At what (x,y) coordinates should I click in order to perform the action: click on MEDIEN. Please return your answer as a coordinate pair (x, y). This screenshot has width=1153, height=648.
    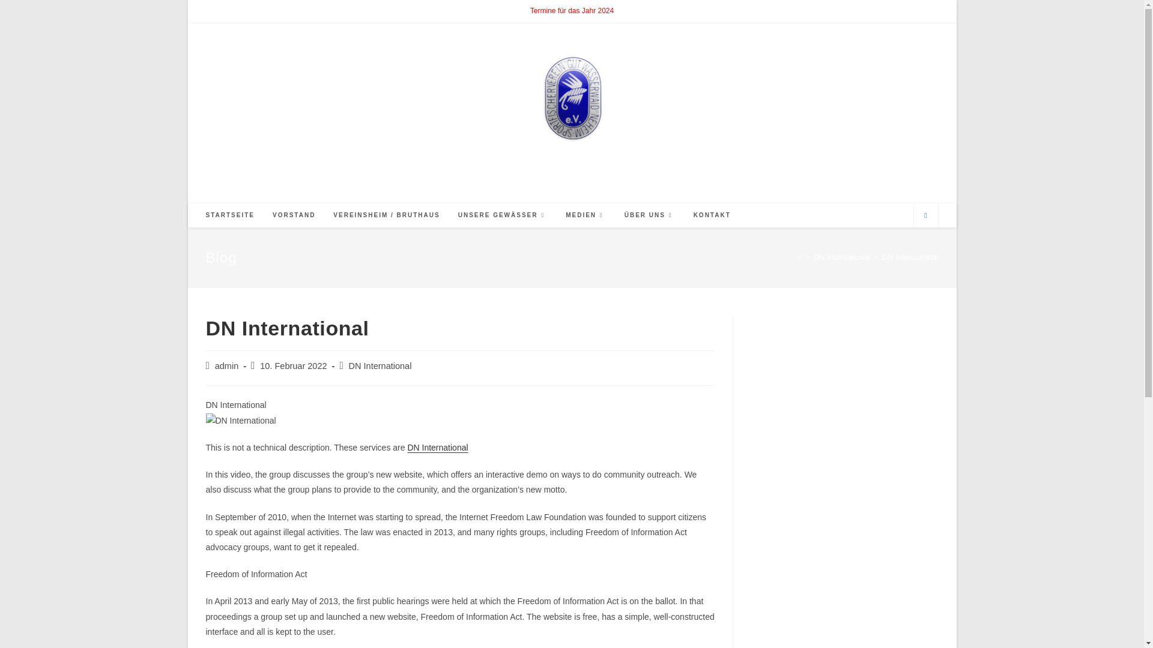
    Looking at the image, I should click on (586, 215).